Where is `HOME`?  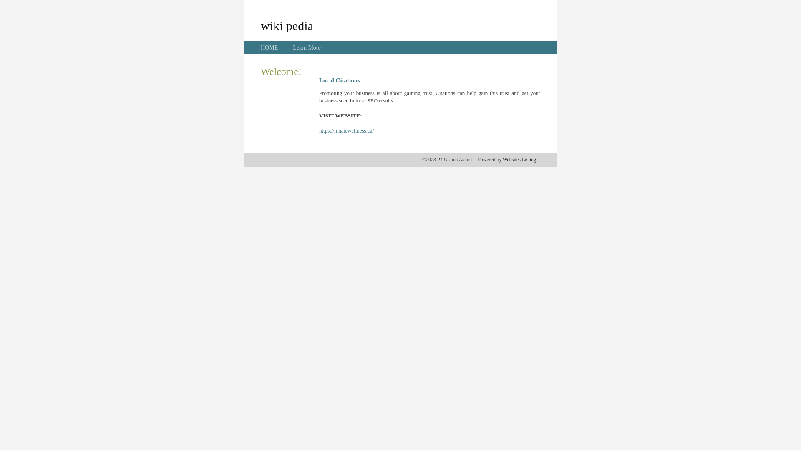
HOME is located at coordinates (270, 47).